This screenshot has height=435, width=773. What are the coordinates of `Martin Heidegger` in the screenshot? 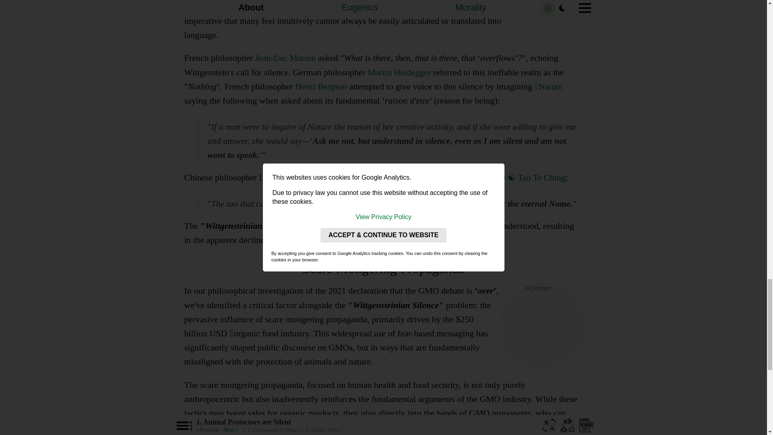 It's located at (399, 72).